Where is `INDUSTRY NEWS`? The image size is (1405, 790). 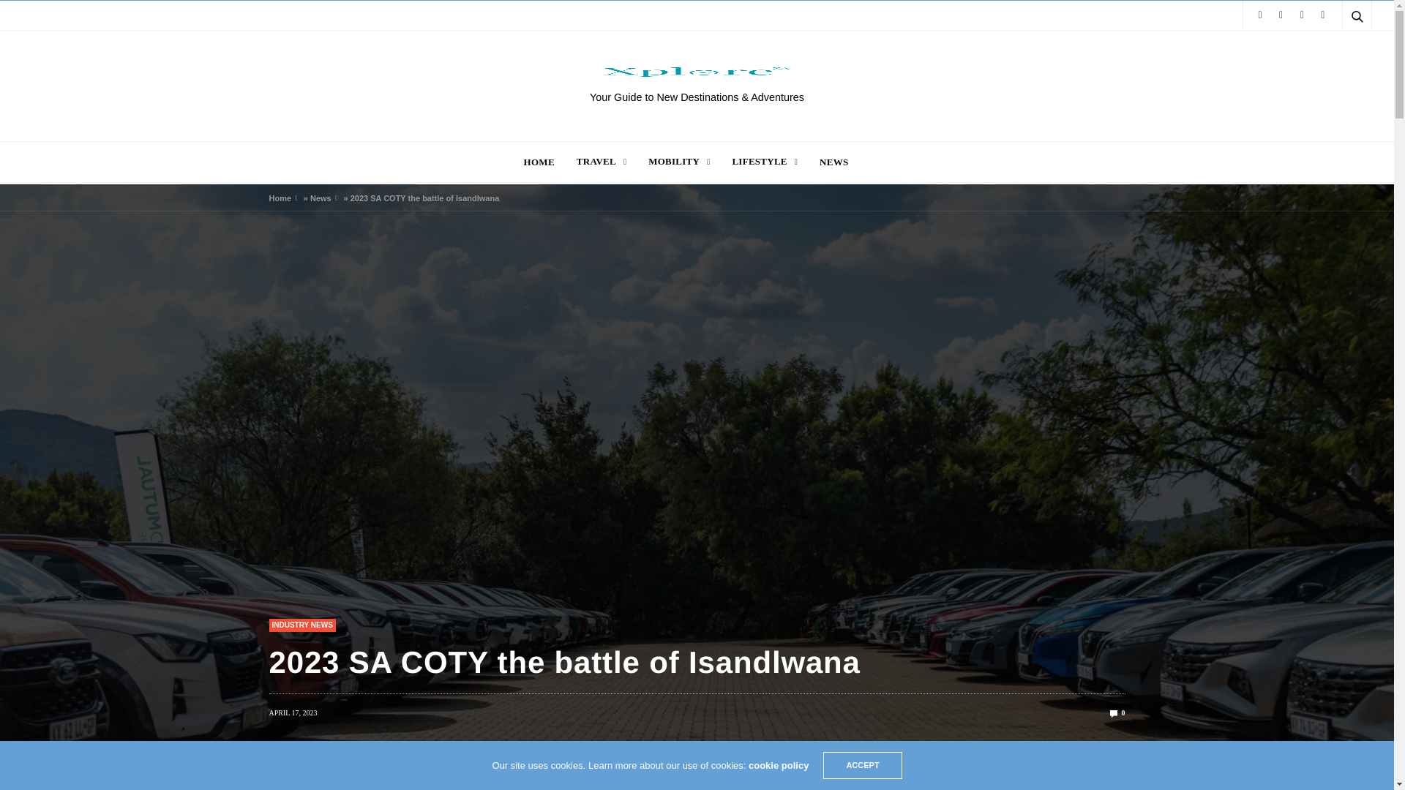 INDUSTRY NEWS is located at coordinates (302, 625).